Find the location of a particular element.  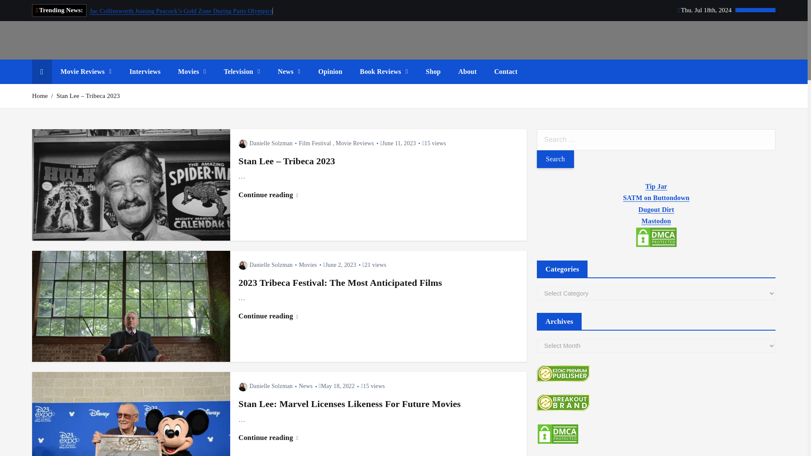

Movie Reviews is located at coordinates (86, 72).